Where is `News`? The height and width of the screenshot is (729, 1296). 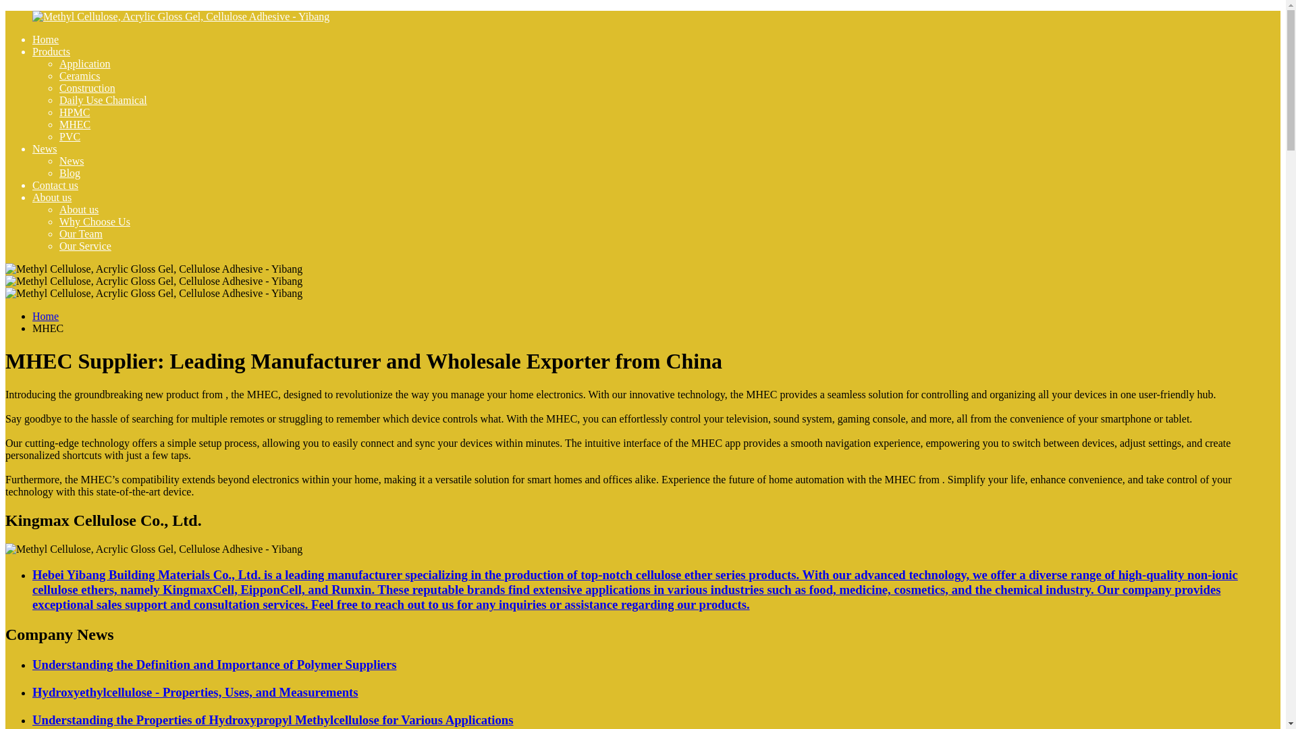
News is located at coordinates (72, 161).